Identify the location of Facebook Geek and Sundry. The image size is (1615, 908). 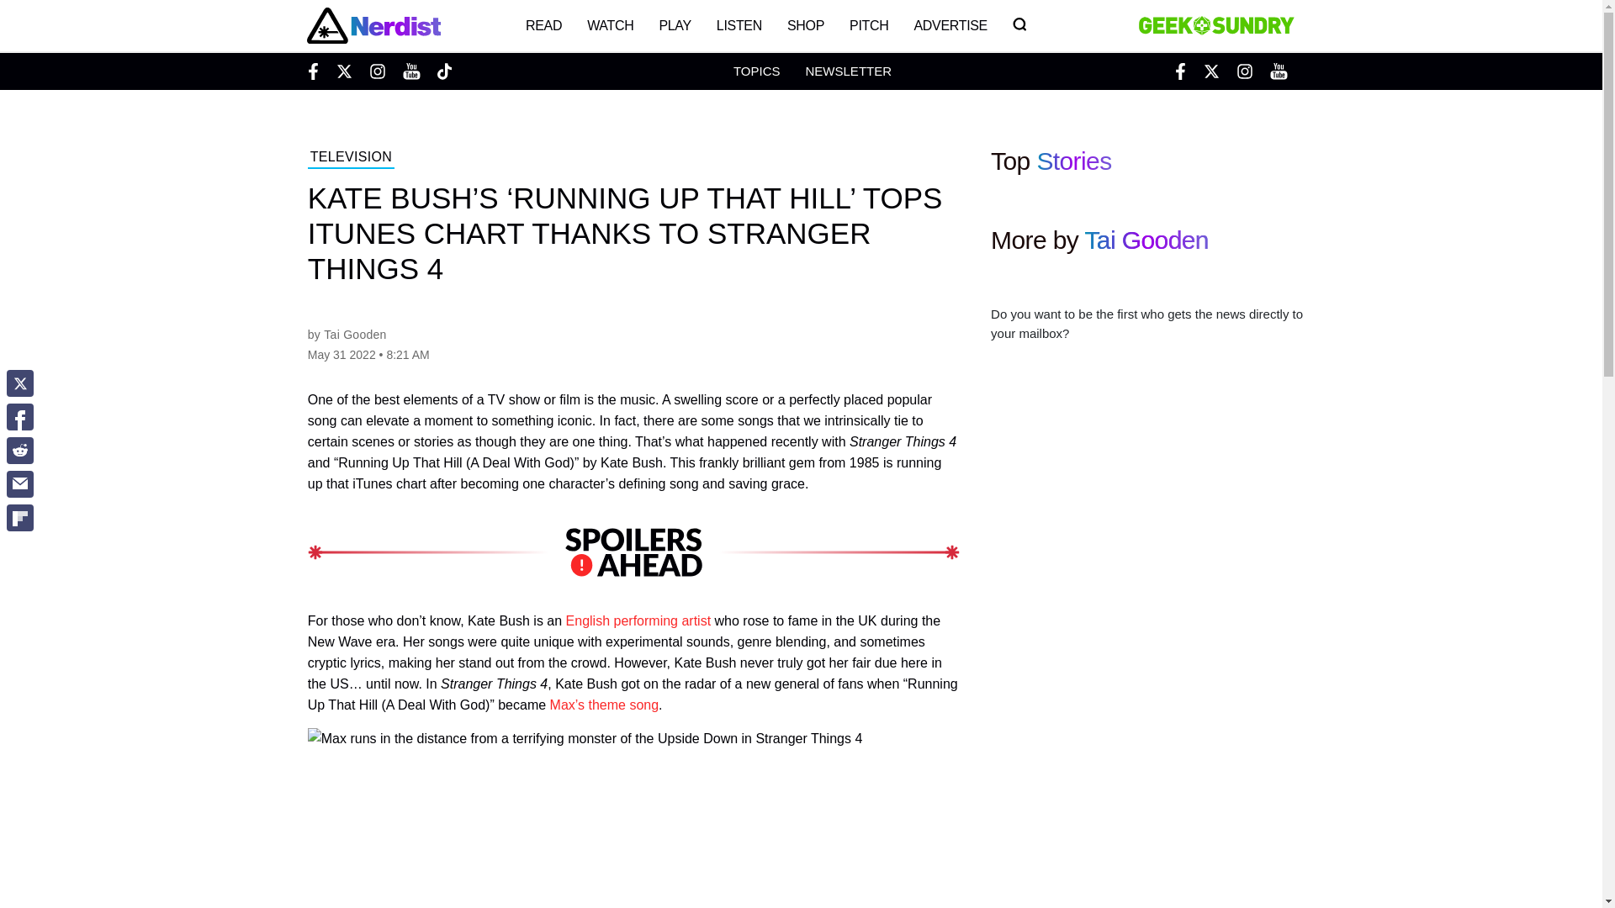
(1180, 71).